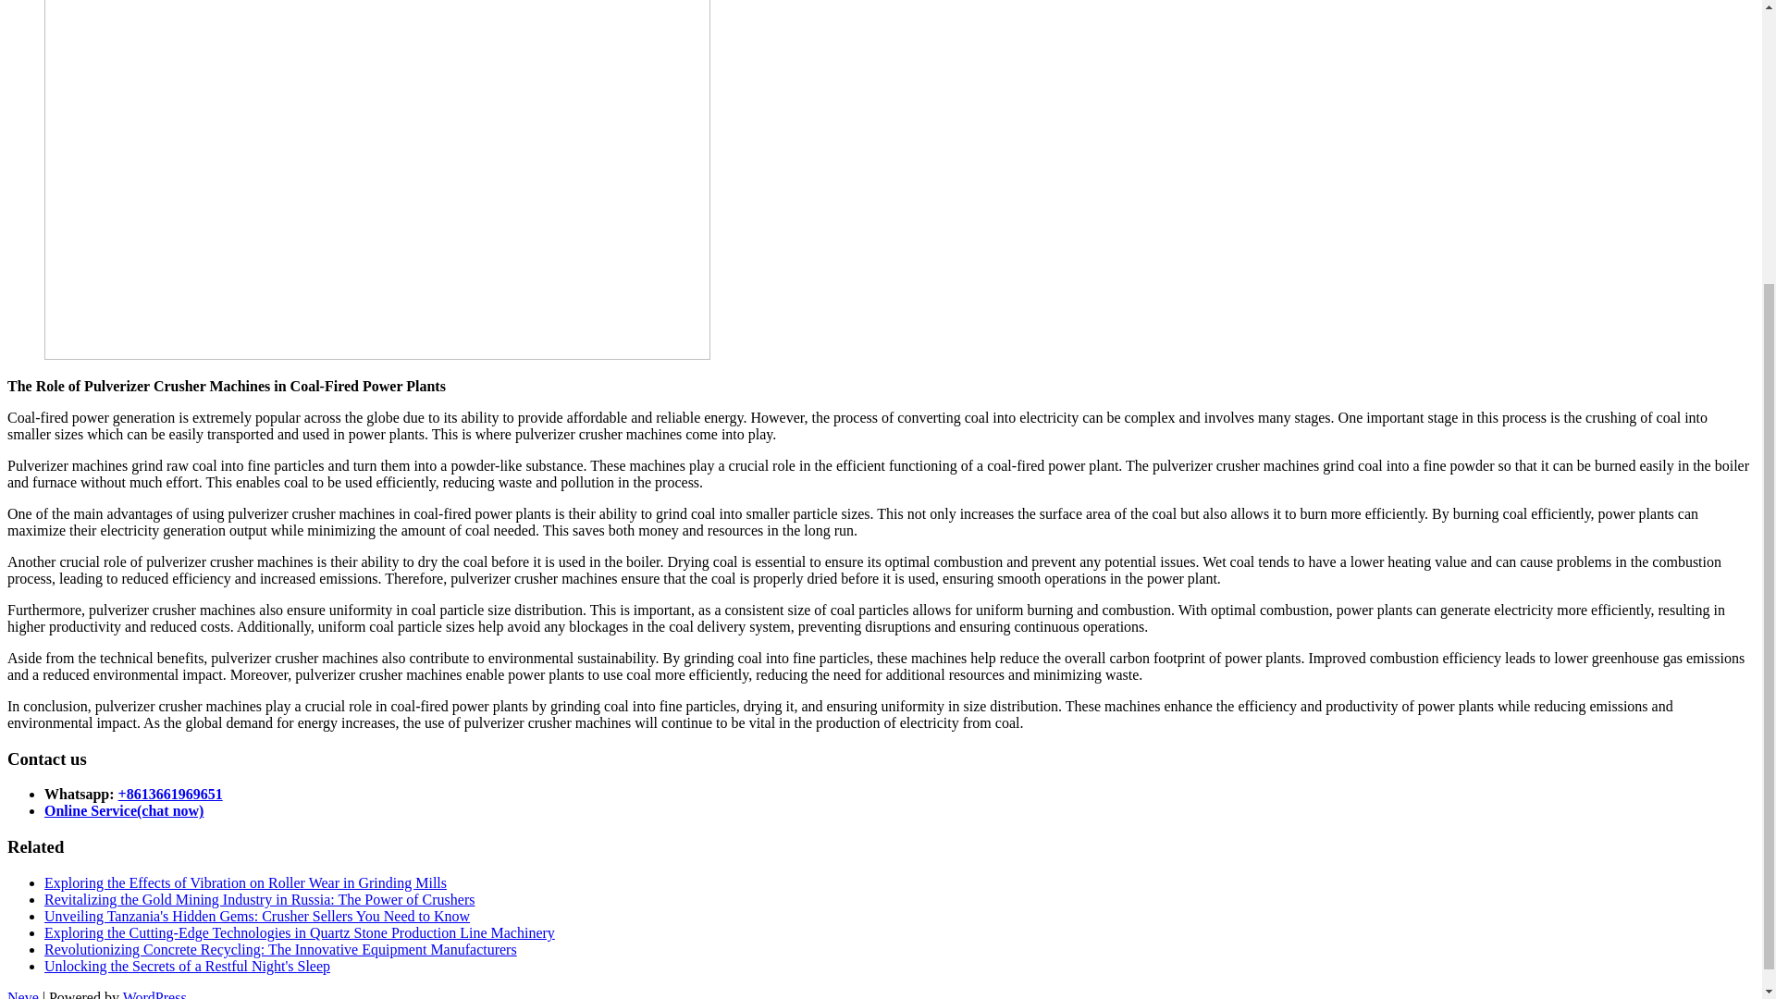 The image size is (1776, 999). I want to click on Unlocking the Secrets of a Restful Night's Sleep, so click(187, 966).